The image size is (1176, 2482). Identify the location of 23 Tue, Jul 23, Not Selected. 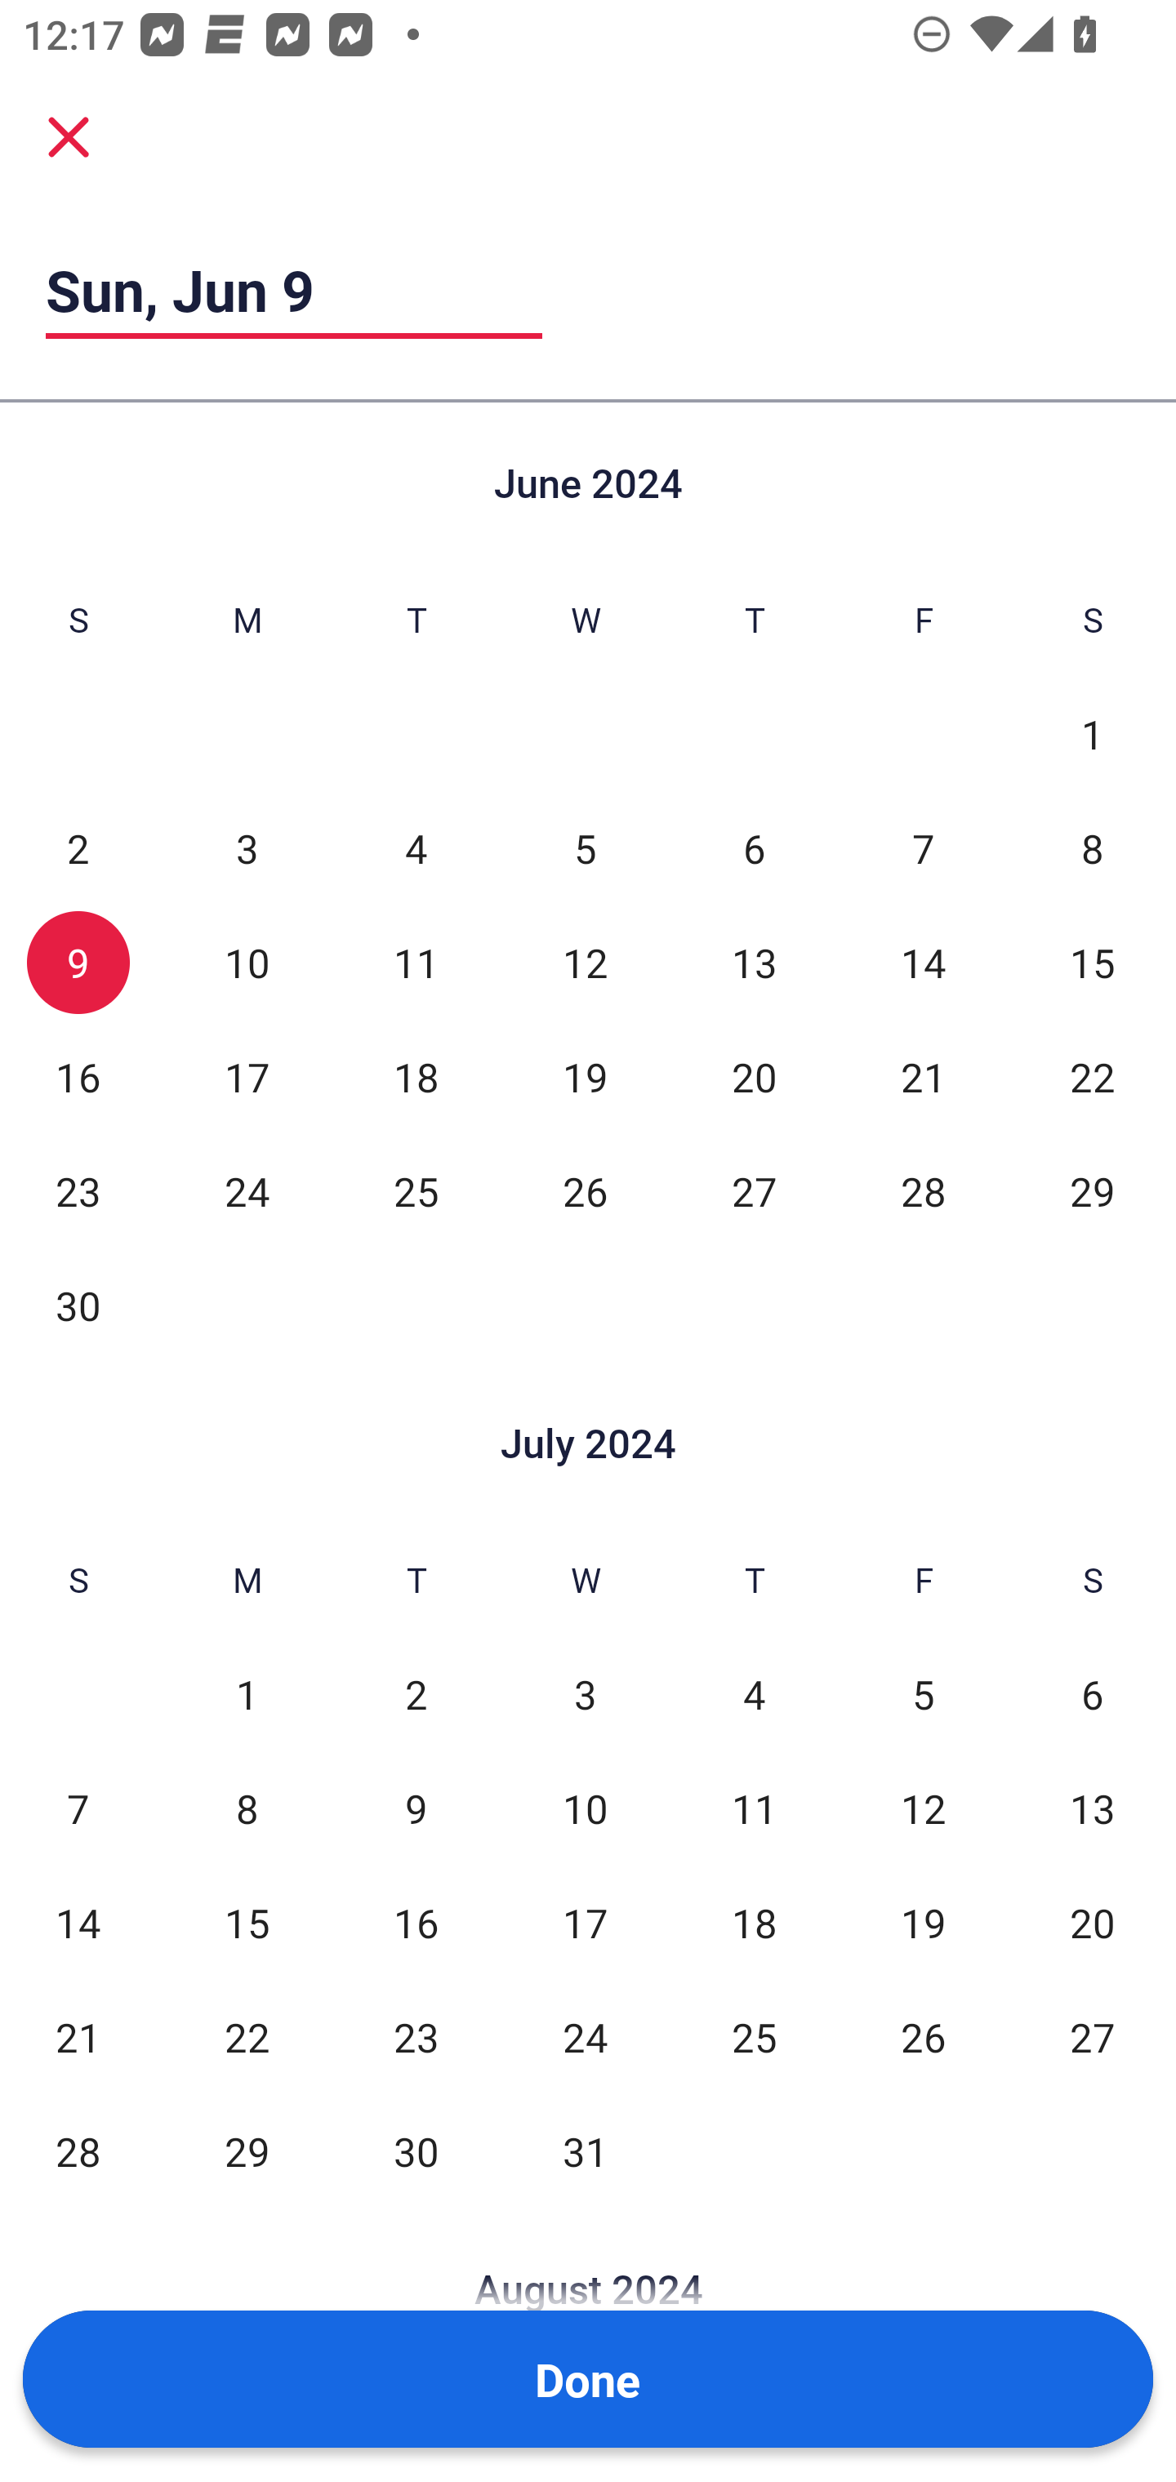
(416, 2037).